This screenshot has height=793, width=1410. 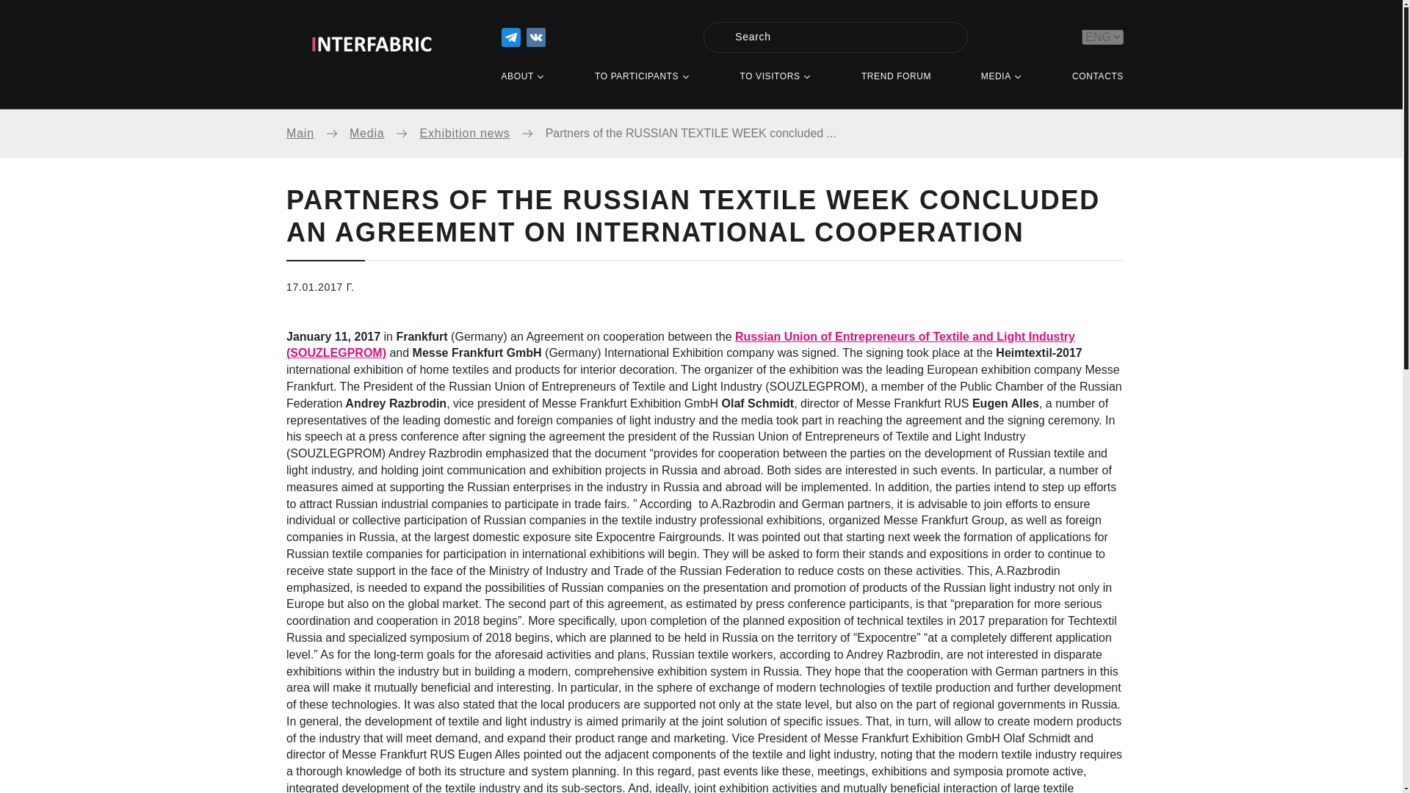 I want to click on MEDIA, so click(x=1002, y=78).